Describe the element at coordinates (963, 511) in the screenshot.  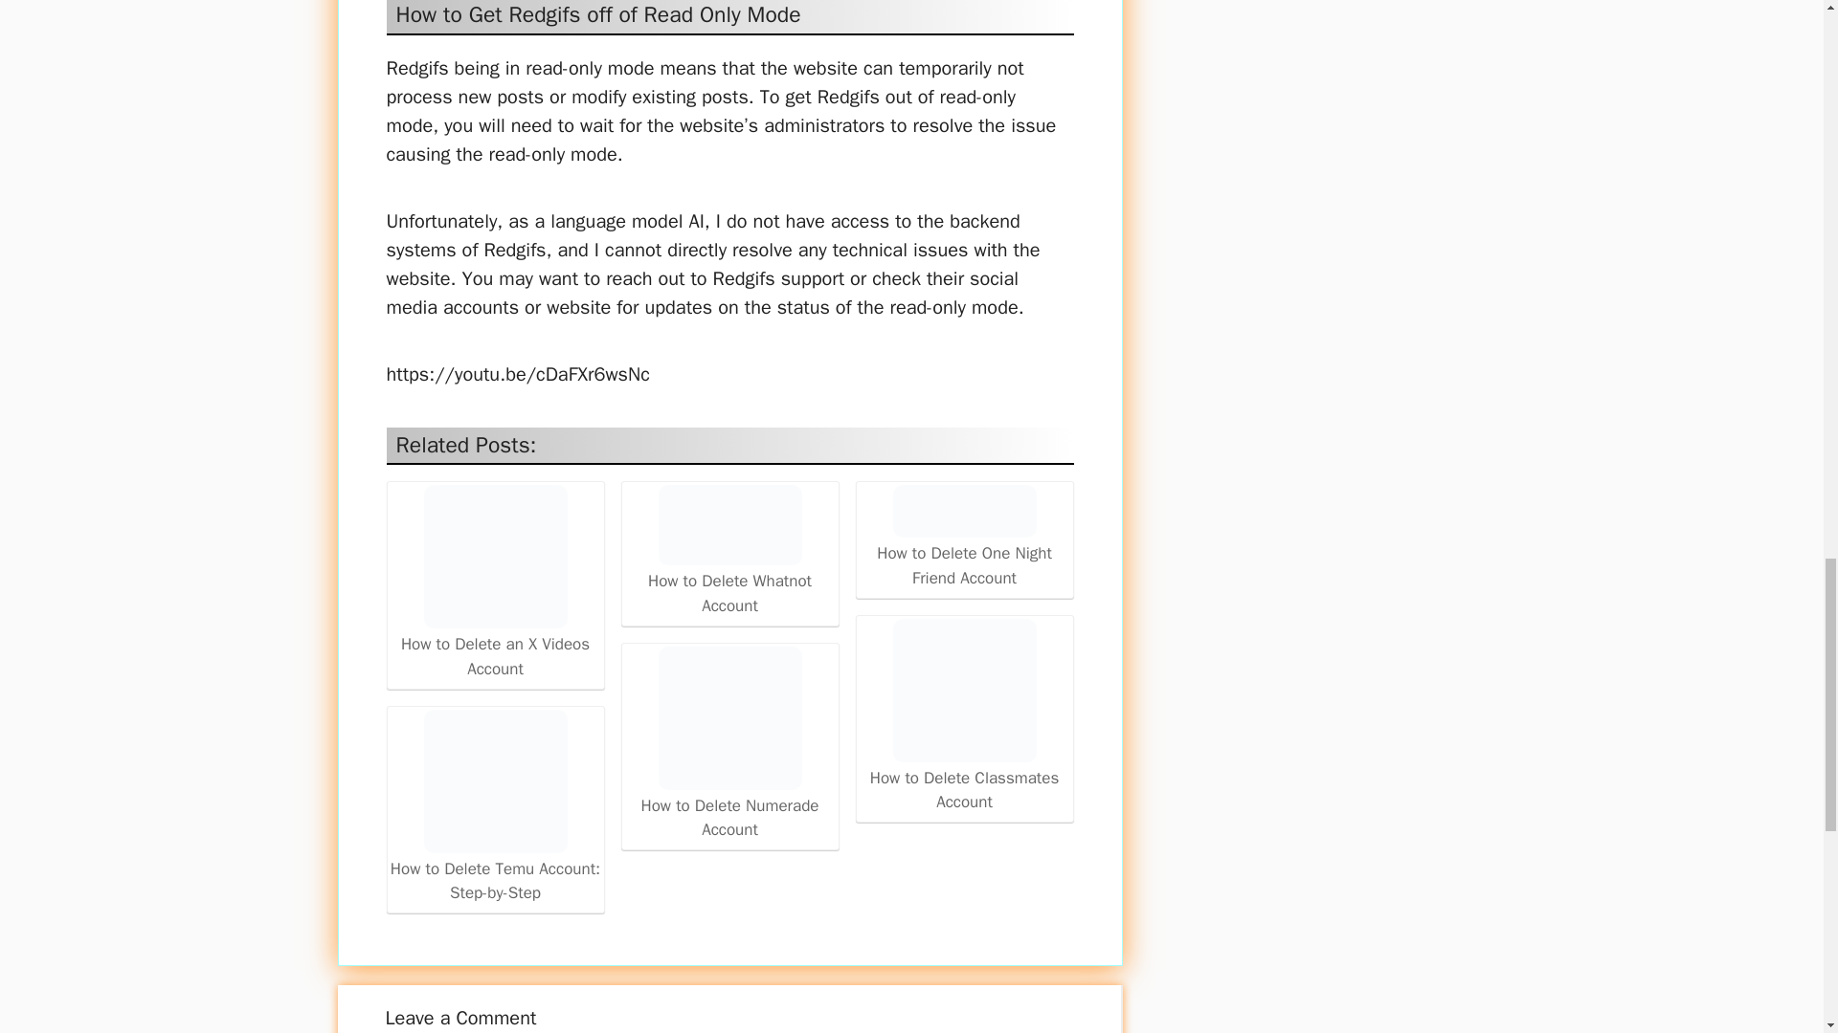
I see `How to Delete One Night Friend Account` at that location.